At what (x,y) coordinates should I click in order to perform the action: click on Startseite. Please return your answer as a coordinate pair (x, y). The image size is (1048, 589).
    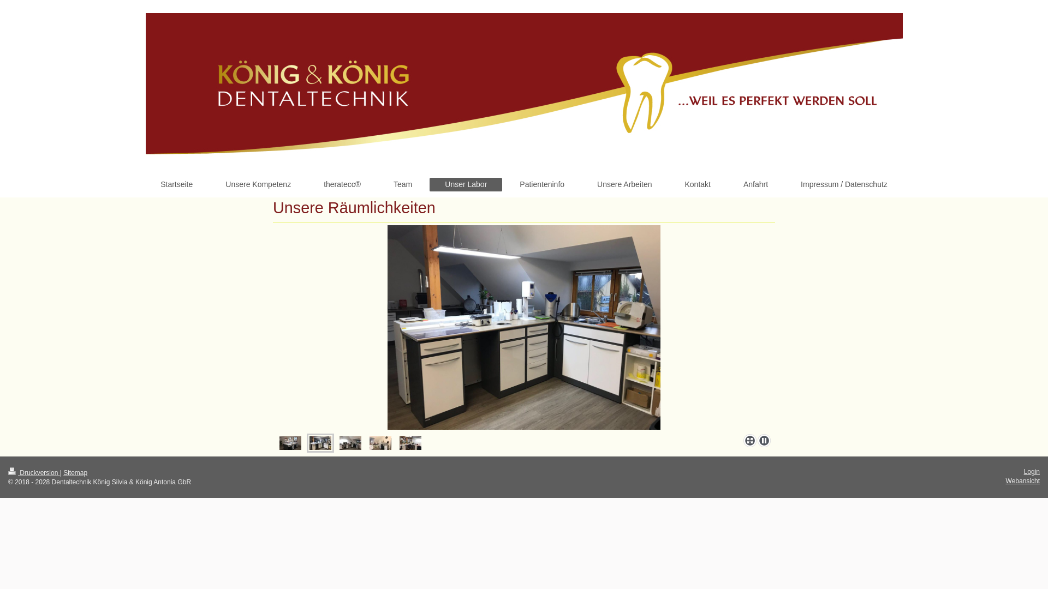
    Looking at the image, I should click on (177, 184).